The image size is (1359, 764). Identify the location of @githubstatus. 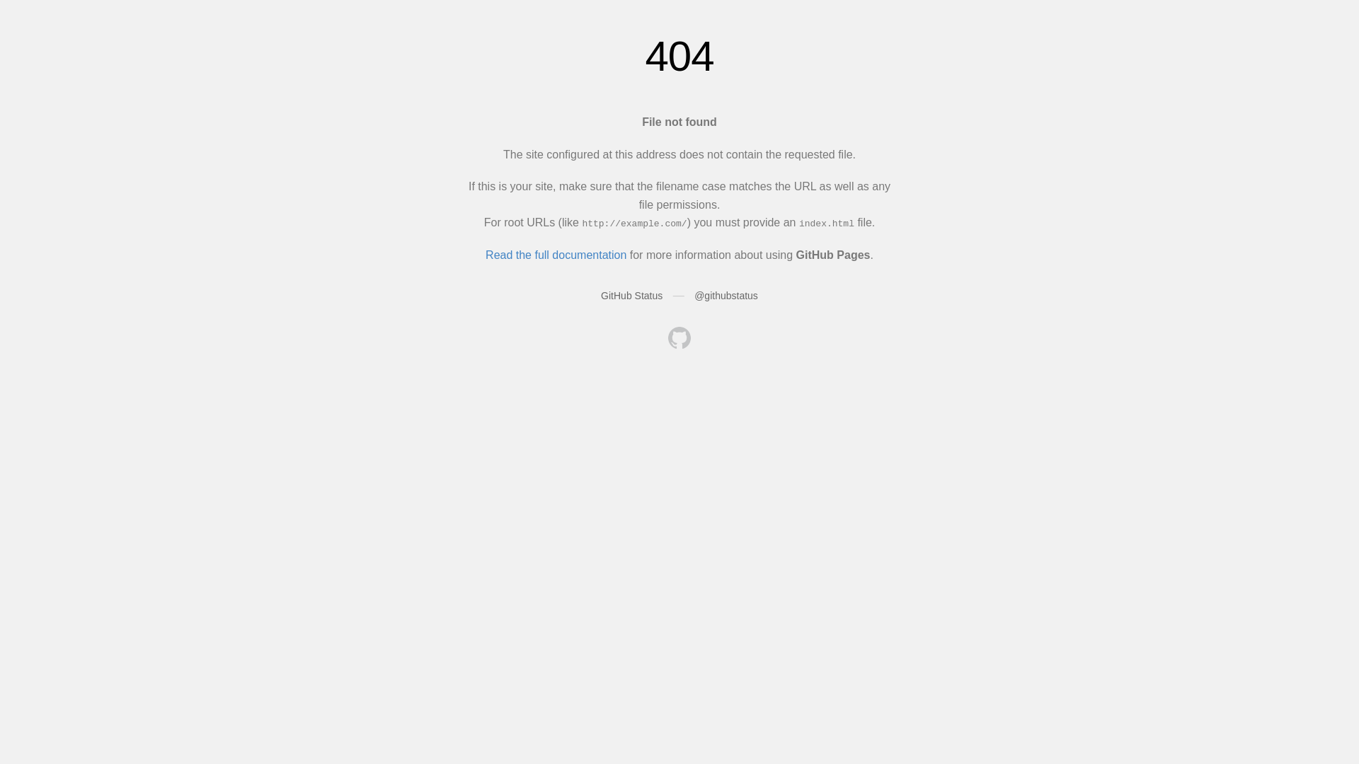
(726, 296).